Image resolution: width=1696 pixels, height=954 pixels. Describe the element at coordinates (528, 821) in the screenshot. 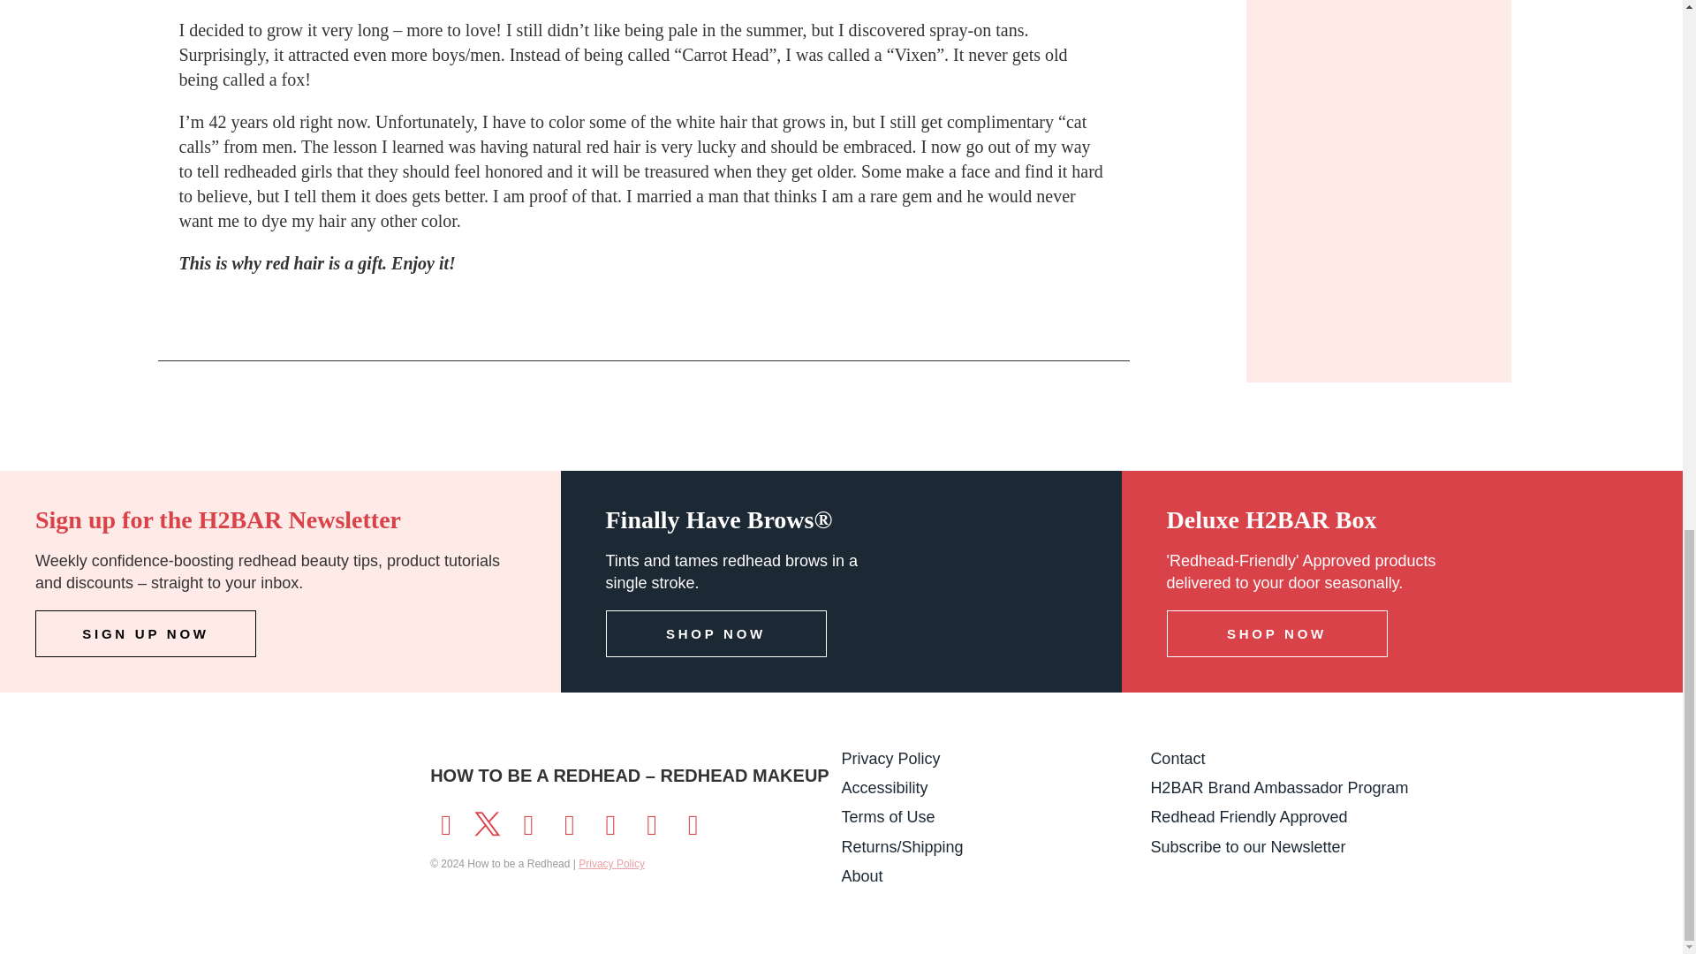

I see `Instagram in a new window` at that location.